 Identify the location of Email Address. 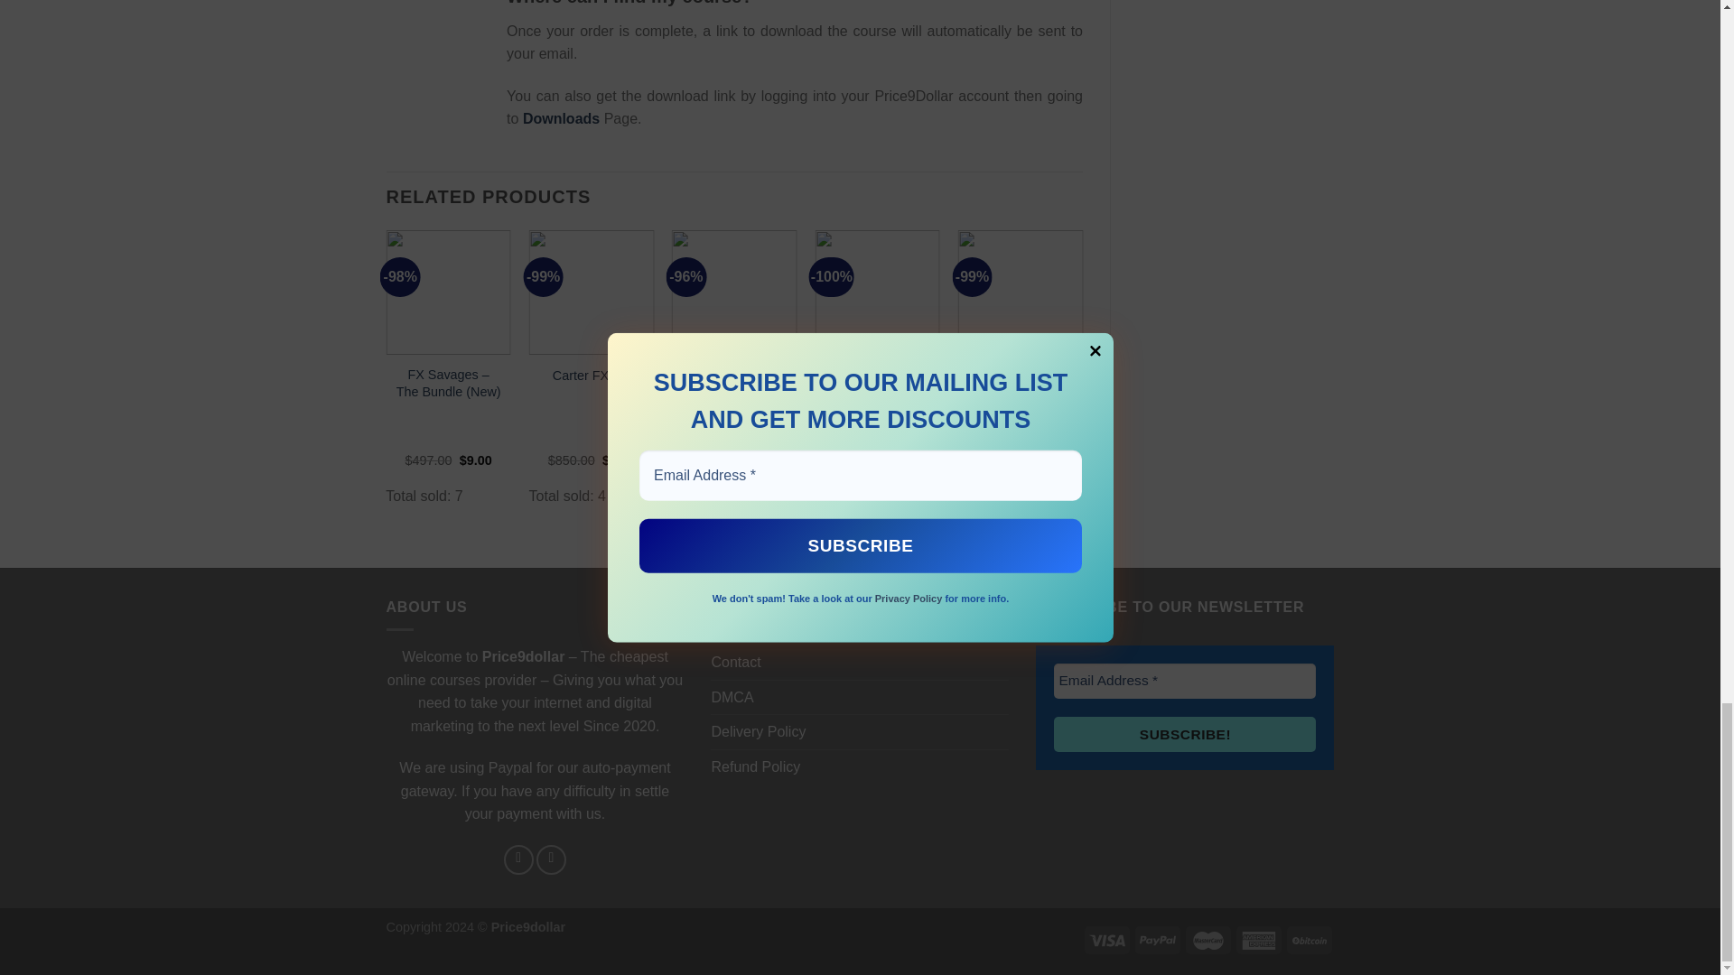
(1185, 681).